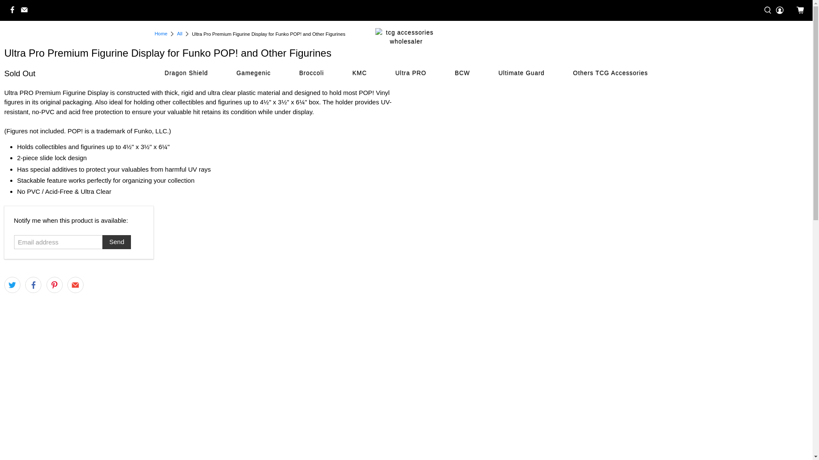 The height and width of the screenshot is (460, 819). What do you see at coordinates (75, 285) in the screenshot?
I see `Email this to a friend` at bounding box center [75, 285].